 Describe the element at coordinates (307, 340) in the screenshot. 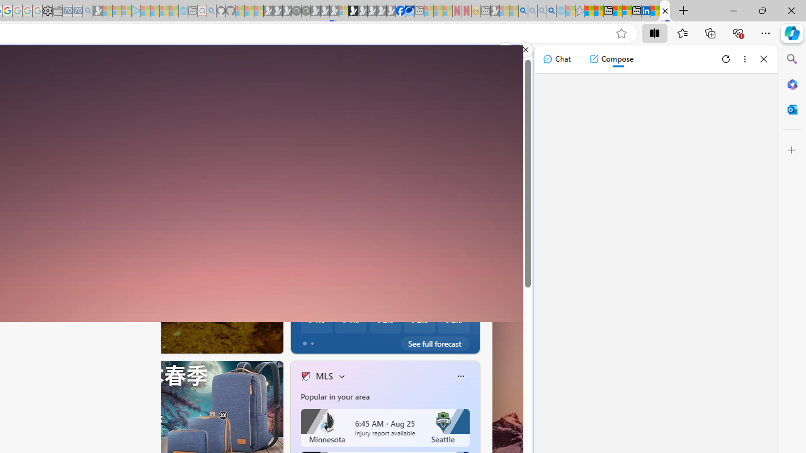

I see `23 Like` at that location.